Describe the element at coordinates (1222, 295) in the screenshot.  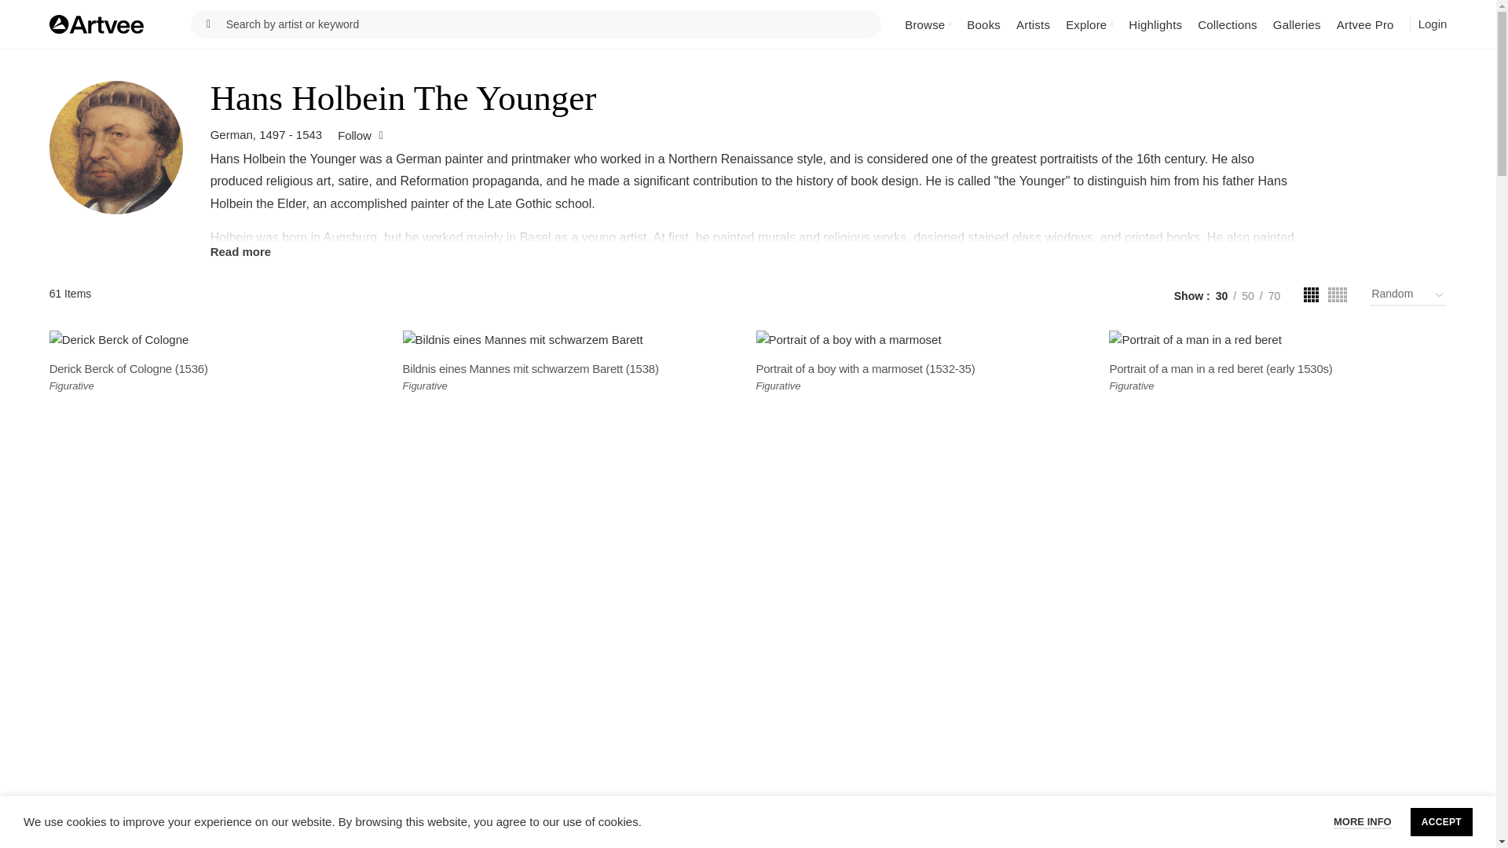
I see `30` at that location.